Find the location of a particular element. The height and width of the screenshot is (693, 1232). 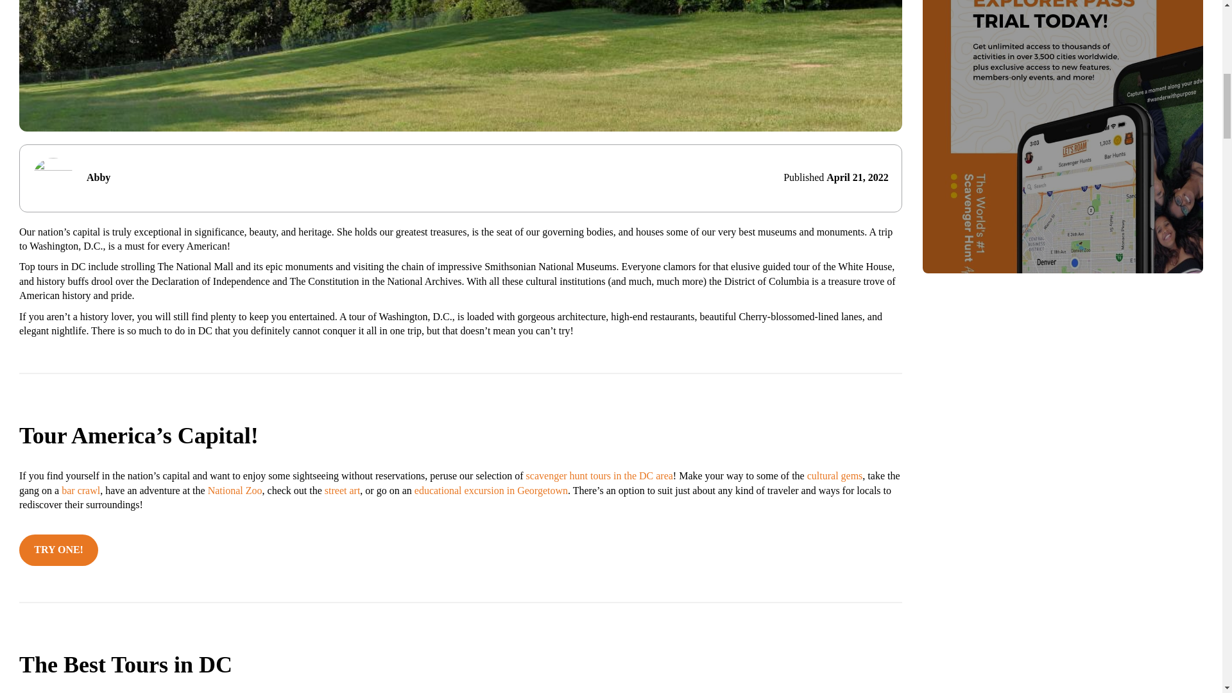

National Zoo is located at coordinates (235, 490).